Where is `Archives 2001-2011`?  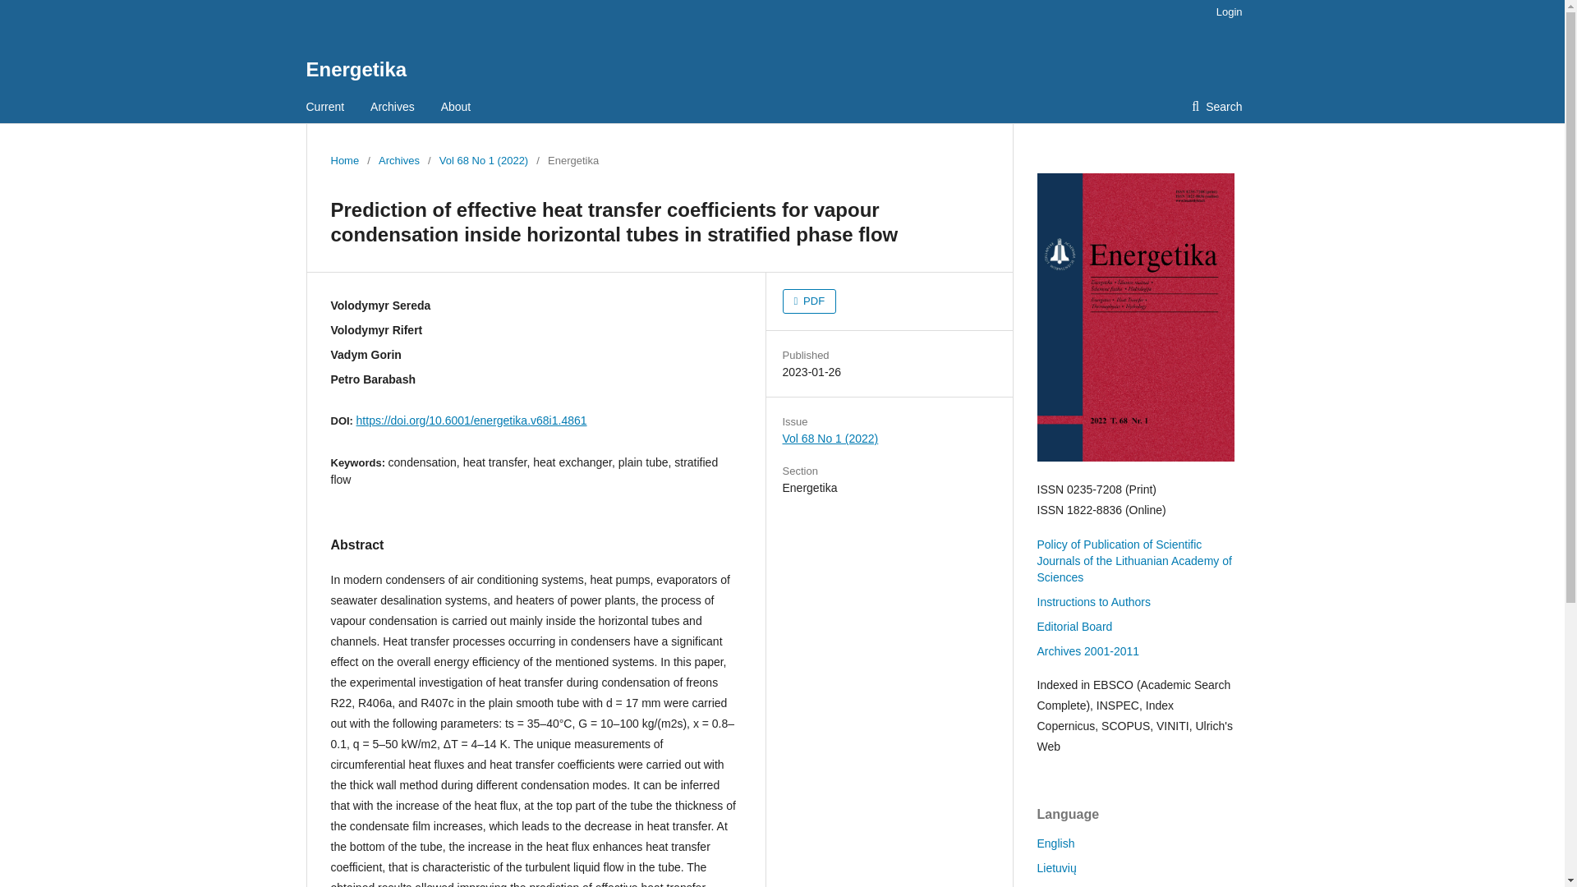 Archives 2001-2011 is located at coordinates (1087, 651).